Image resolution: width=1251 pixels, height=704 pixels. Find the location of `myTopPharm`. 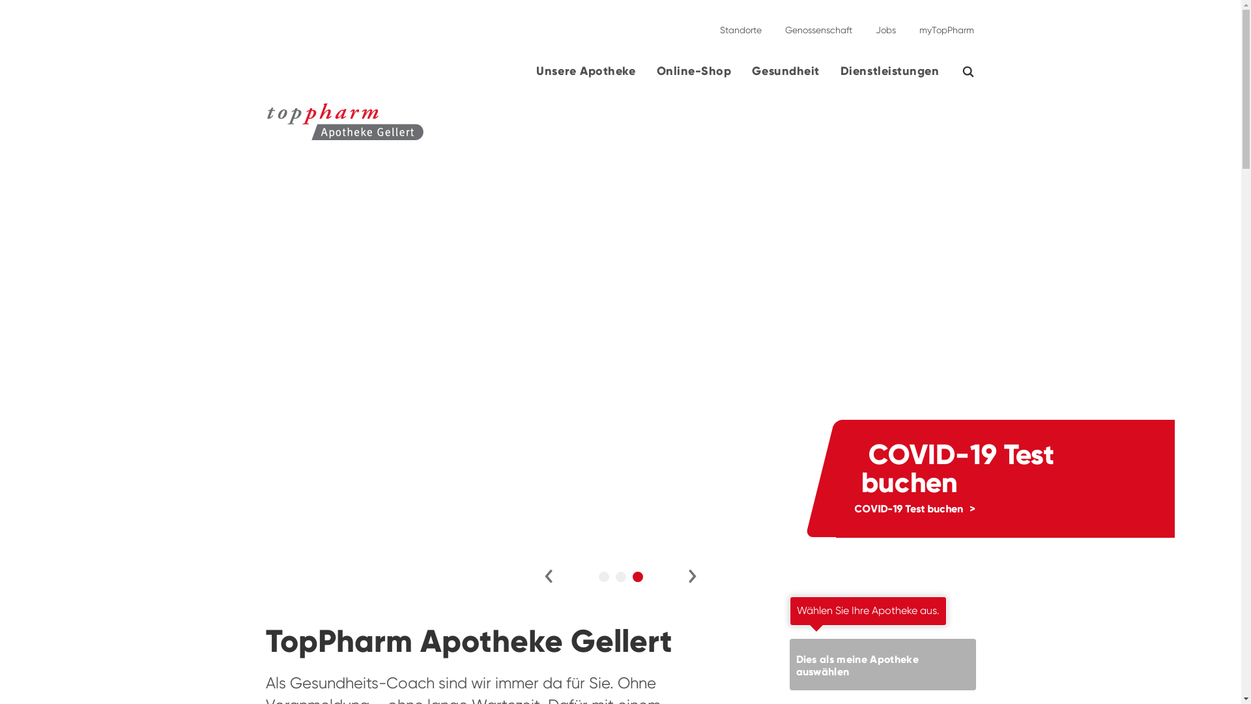

myTopPharm is located at coordinates (942, 25).